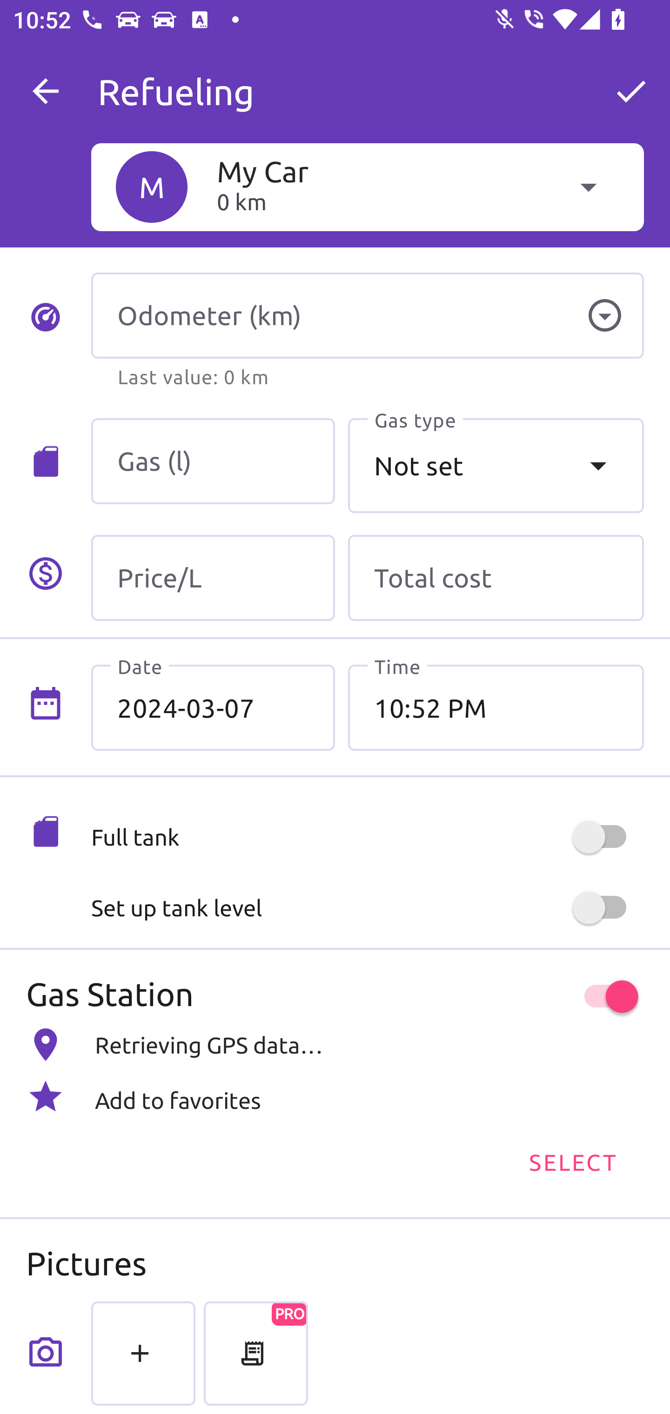 This screenshot has width=670, height=1414. Describe the element at coordinates (631, 91) in the screenshot. I see `OK` at that location.